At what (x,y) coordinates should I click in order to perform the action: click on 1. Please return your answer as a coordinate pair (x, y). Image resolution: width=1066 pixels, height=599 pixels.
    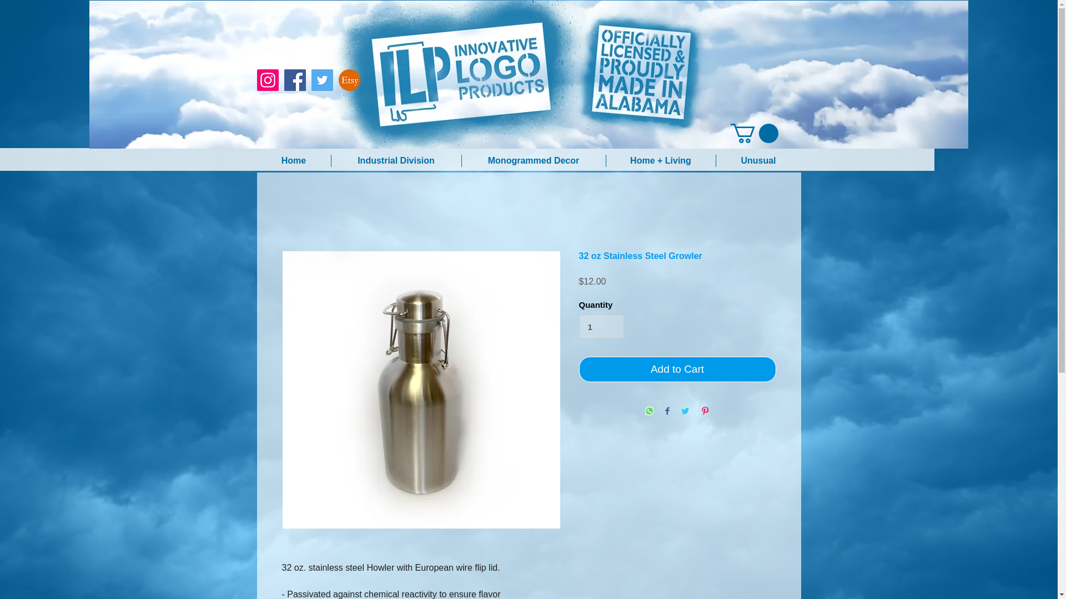
    Looking at the image, I should click on (601, 327).